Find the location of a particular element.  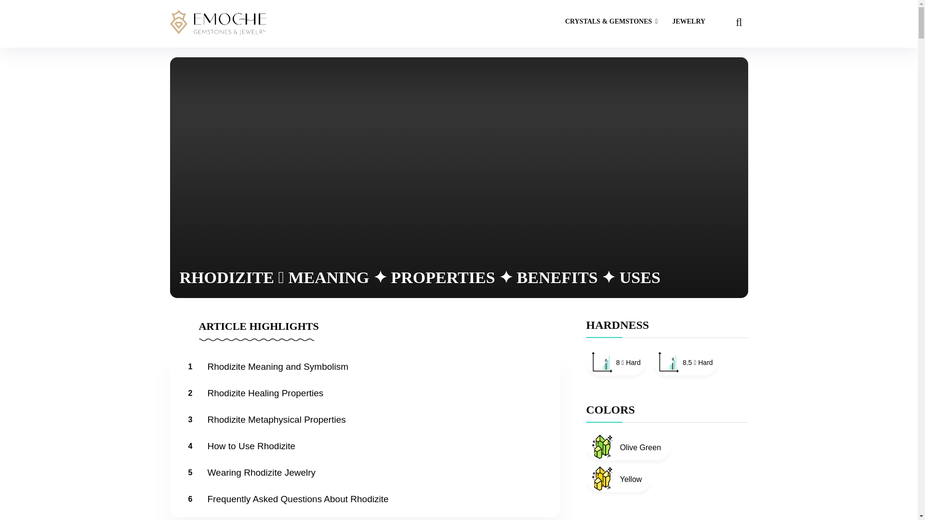

How to Use Rhodizite is located at coordinates (252, 446).